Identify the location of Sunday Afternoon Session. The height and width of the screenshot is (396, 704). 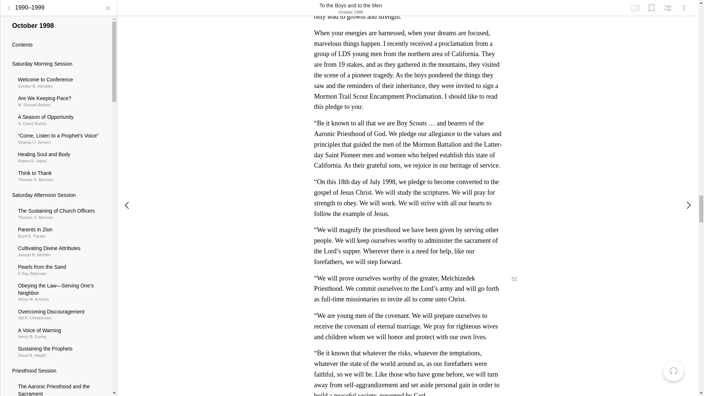
(56, 298).